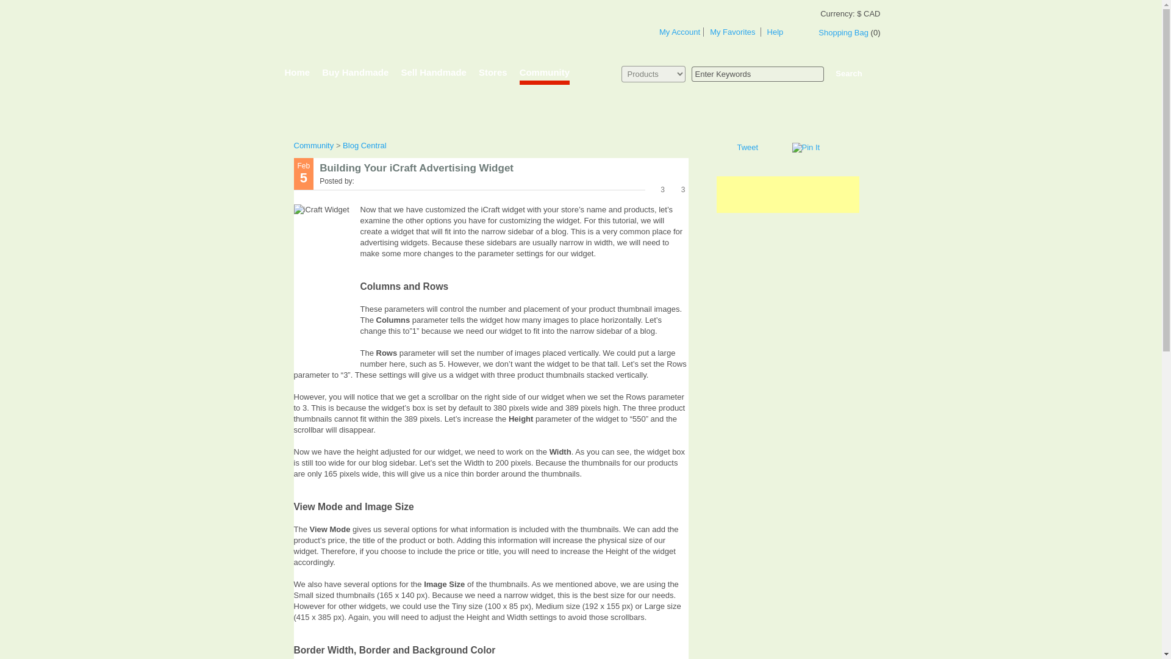 This screenshot has width=1171, height=659. What do you see at coordinates (315, 145) in the screenshot?
I see `Community` at bounding box center [315, 145].